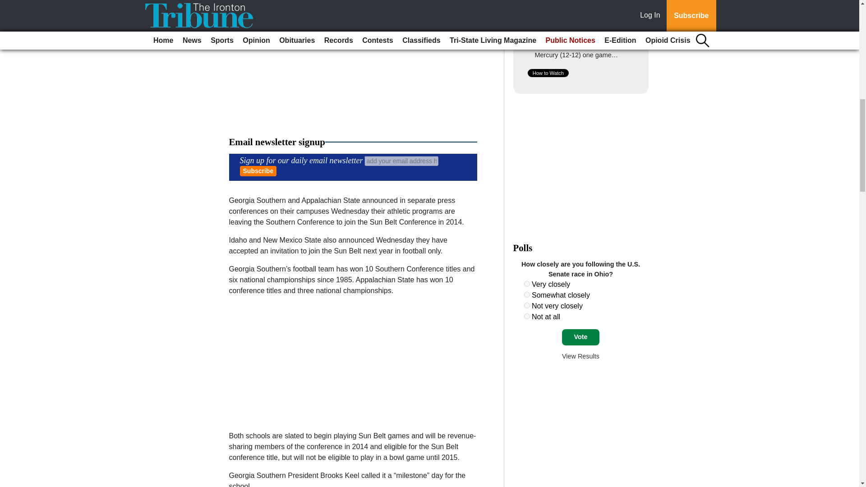 The image size is (866, 487). What do you see at coordinates (580, 356) in the screenshot?
I see `View Results` at bounding box center [580, 356].